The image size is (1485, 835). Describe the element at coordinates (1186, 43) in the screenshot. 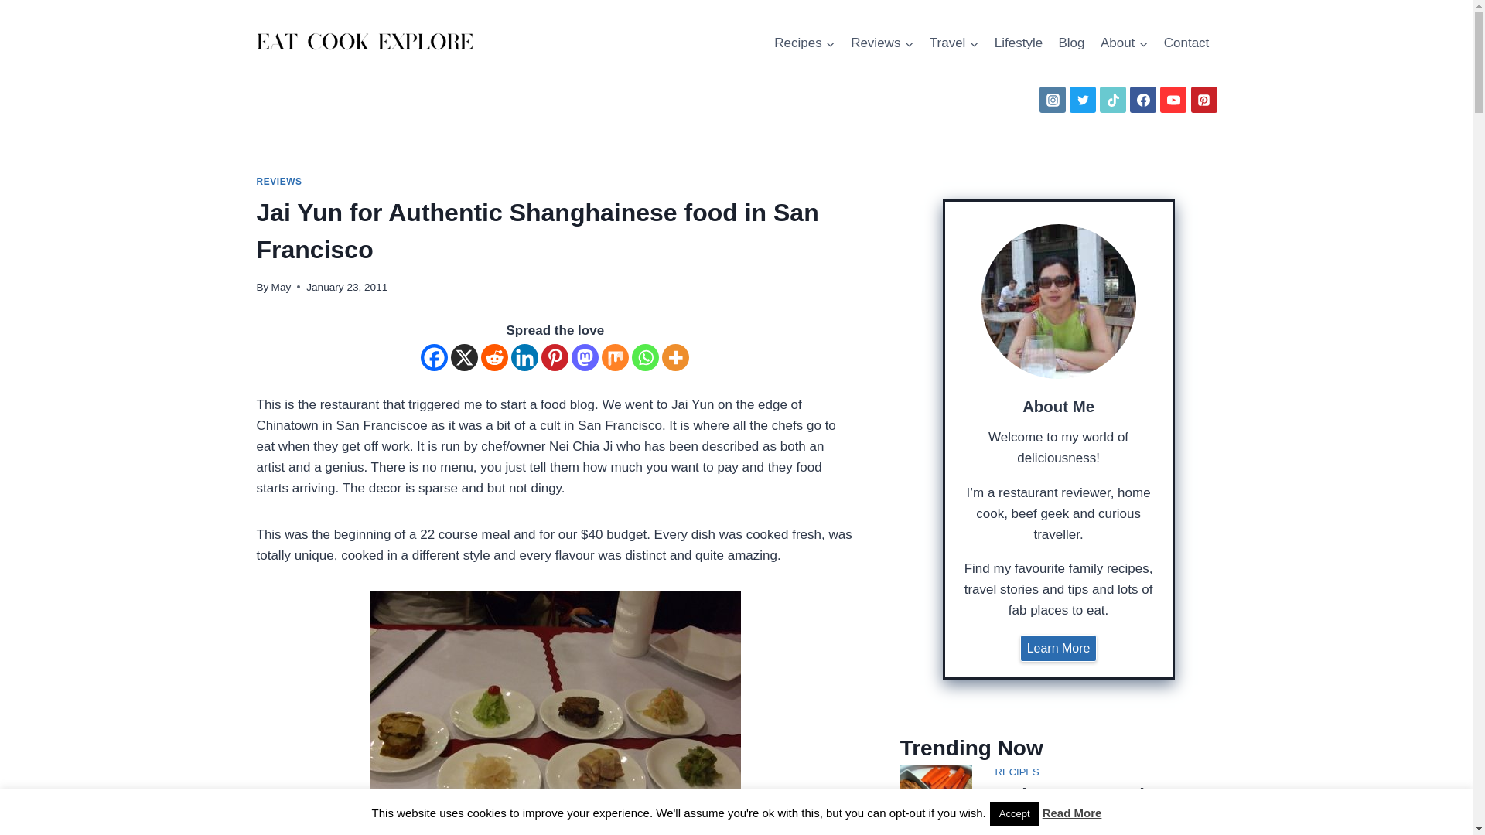

I see `Contact` at that location.